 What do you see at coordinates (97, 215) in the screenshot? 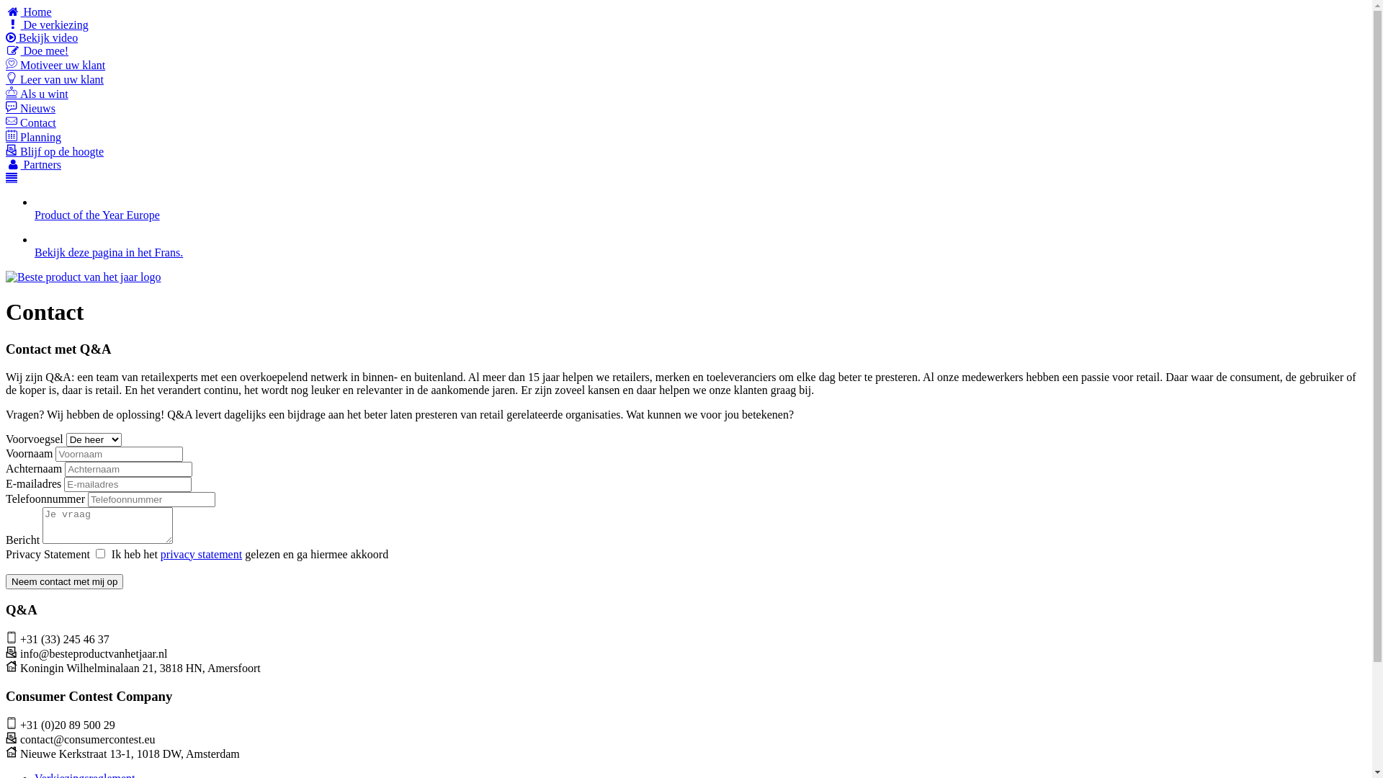
I see `Product of the Year Europe` at bounding box center [97, 215].